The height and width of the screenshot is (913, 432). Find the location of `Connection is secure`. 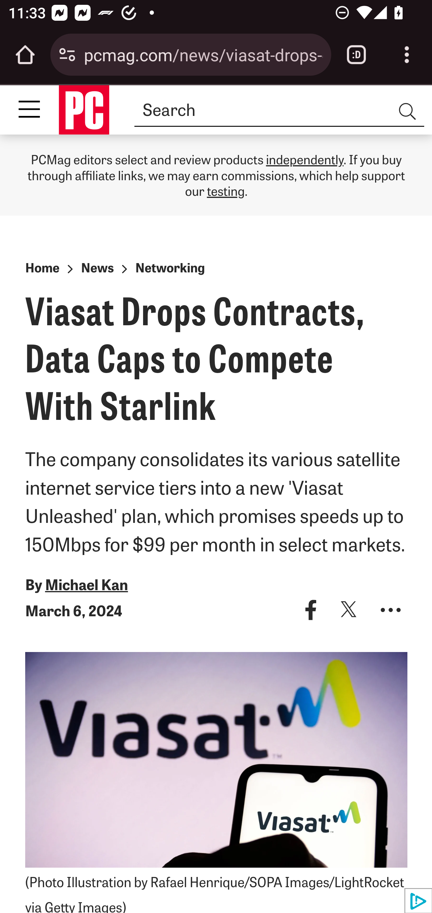

Connection is secure is located at coordinates (67, 55).